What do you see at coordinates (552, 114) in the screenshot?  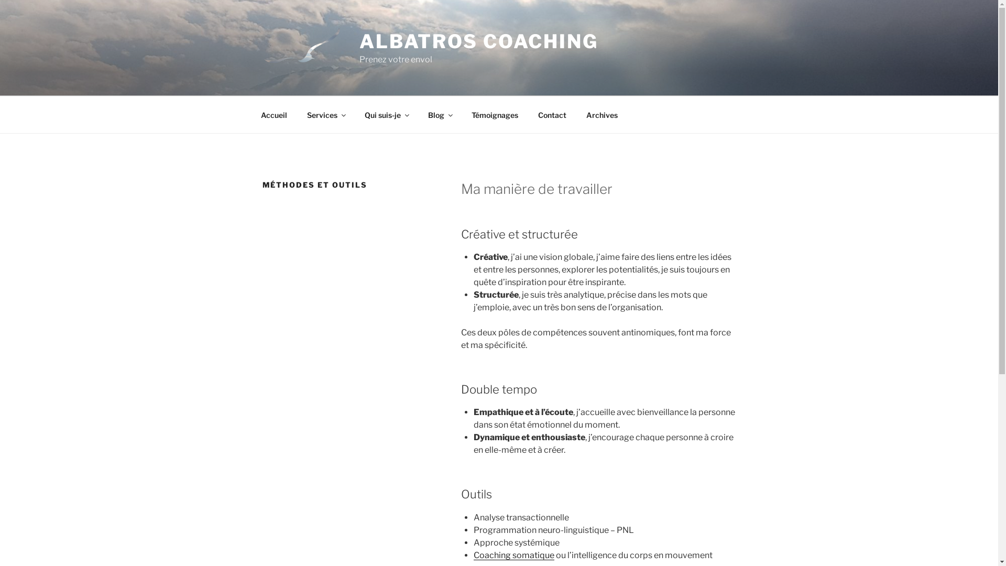 I see `Contact` at bounding box center [552, 114].